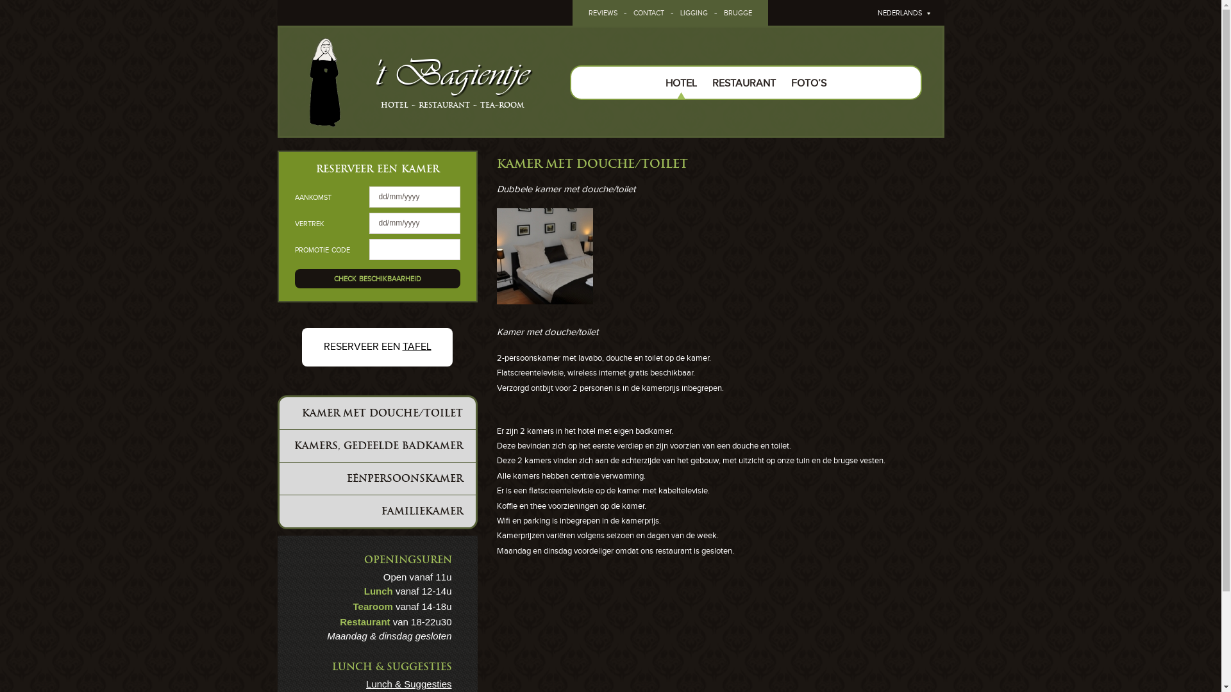 This screenshot has height=692, width=1231. Describe the element at coordinates (603, 13) in the screenshot. I see `reviews` at that location.